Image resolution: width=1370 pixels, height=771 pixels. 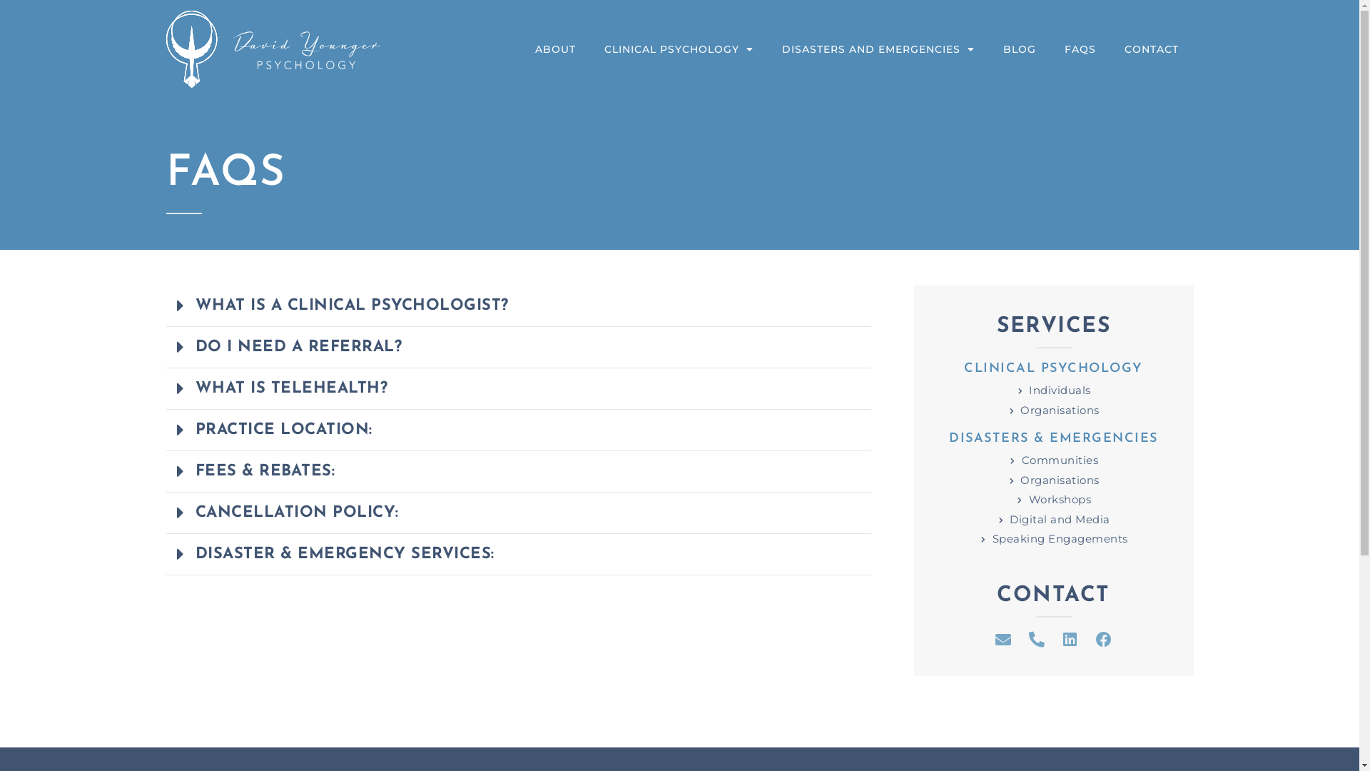 I want to click on DISASTERS AND EMERGENCIES, so click(x=878, y=49).